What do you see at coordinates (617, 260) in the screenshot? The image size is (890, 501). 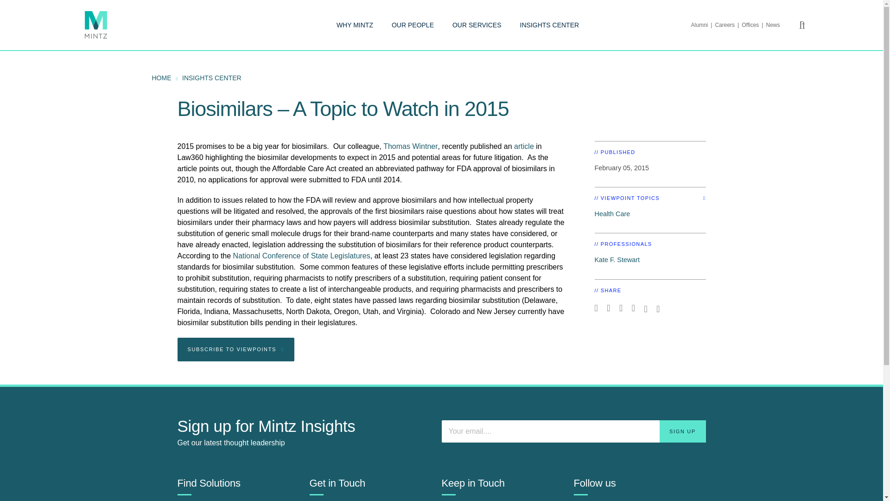 I see `Kate F. Stewart` at bounding box center [617, 260].